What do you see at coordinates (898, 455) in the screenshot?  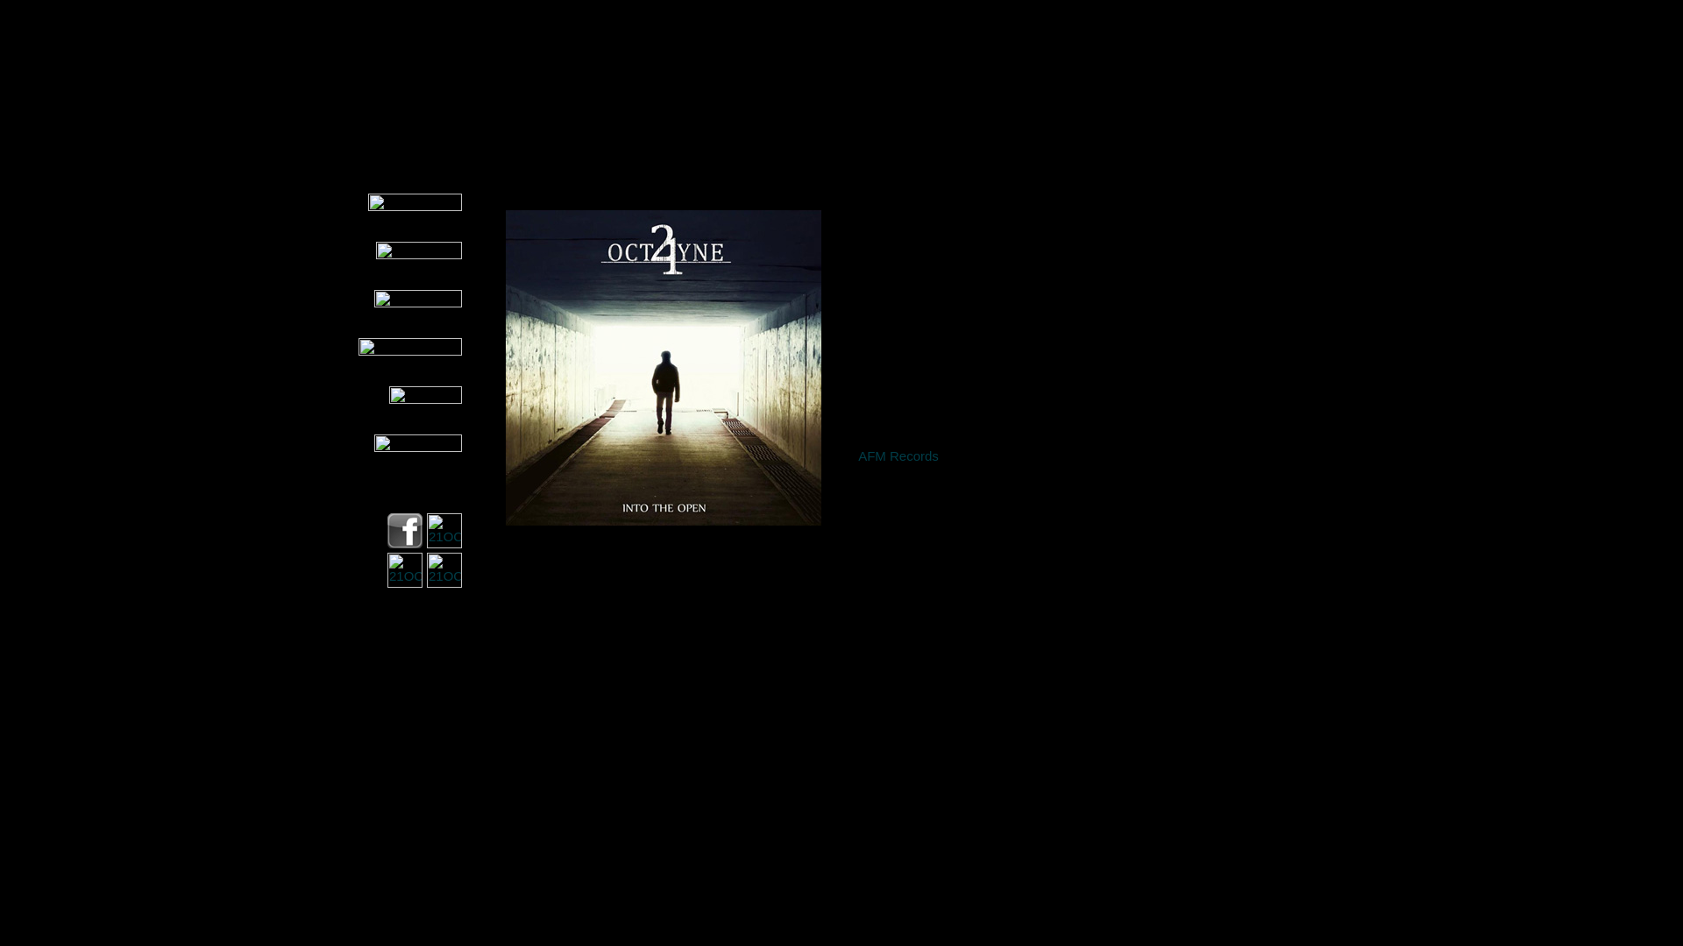 I see `AFM Records` at bounding box center [898, 455].